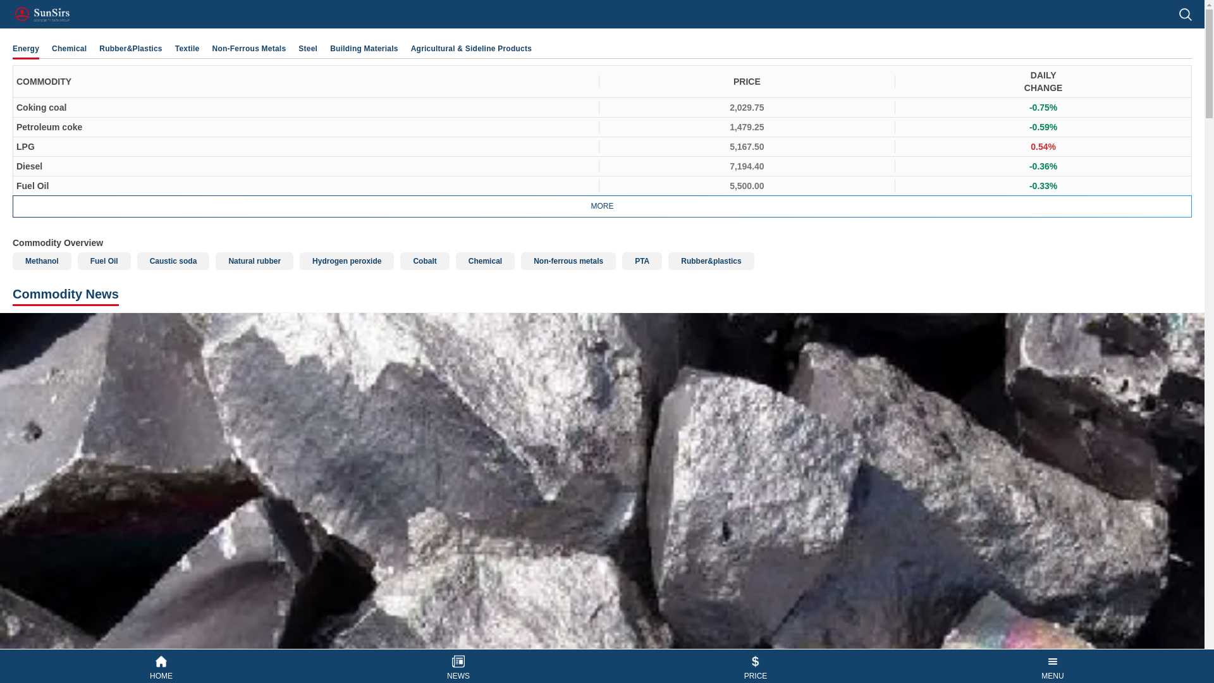 The image size is (1214, 683). What do you see at coordinates (249, 48) in the screenshot?
I see `Non-Ferrous Metals` at bounding box center [249, 48].